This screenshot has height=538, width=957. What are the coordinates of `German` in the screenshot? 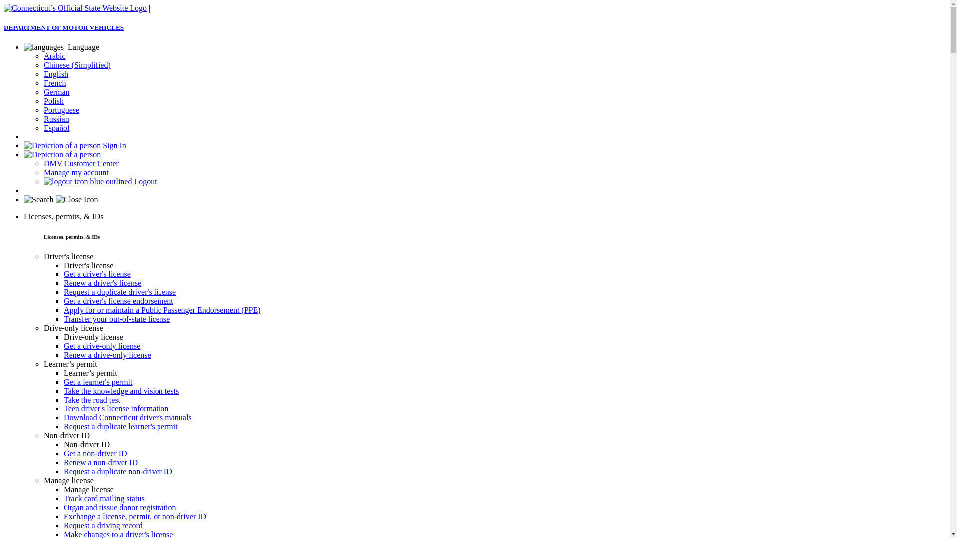 It's located at (57, 92).